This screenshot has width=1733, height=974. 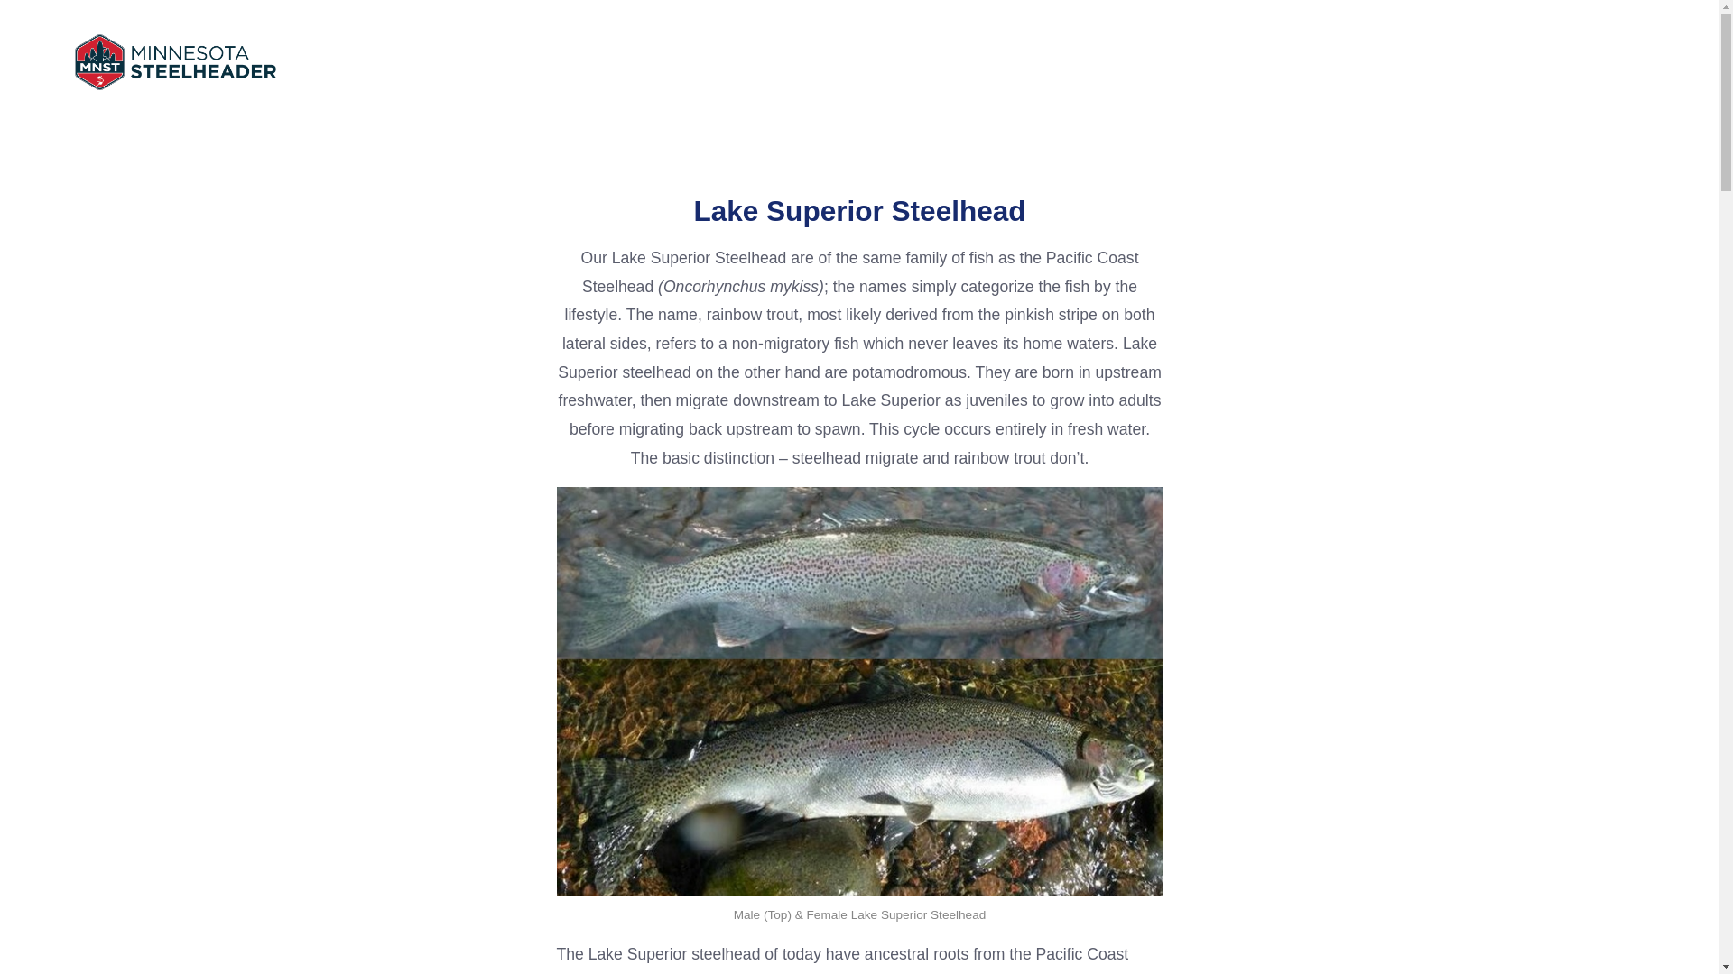 I want to click on Home, so click(x=714, y=61).